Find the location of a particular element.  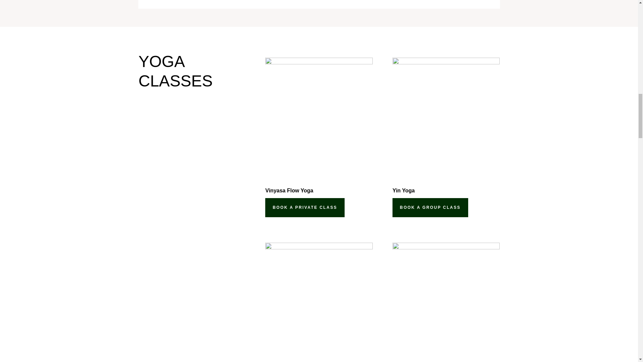

calm flow yoga is located at coordinates (446, 302).